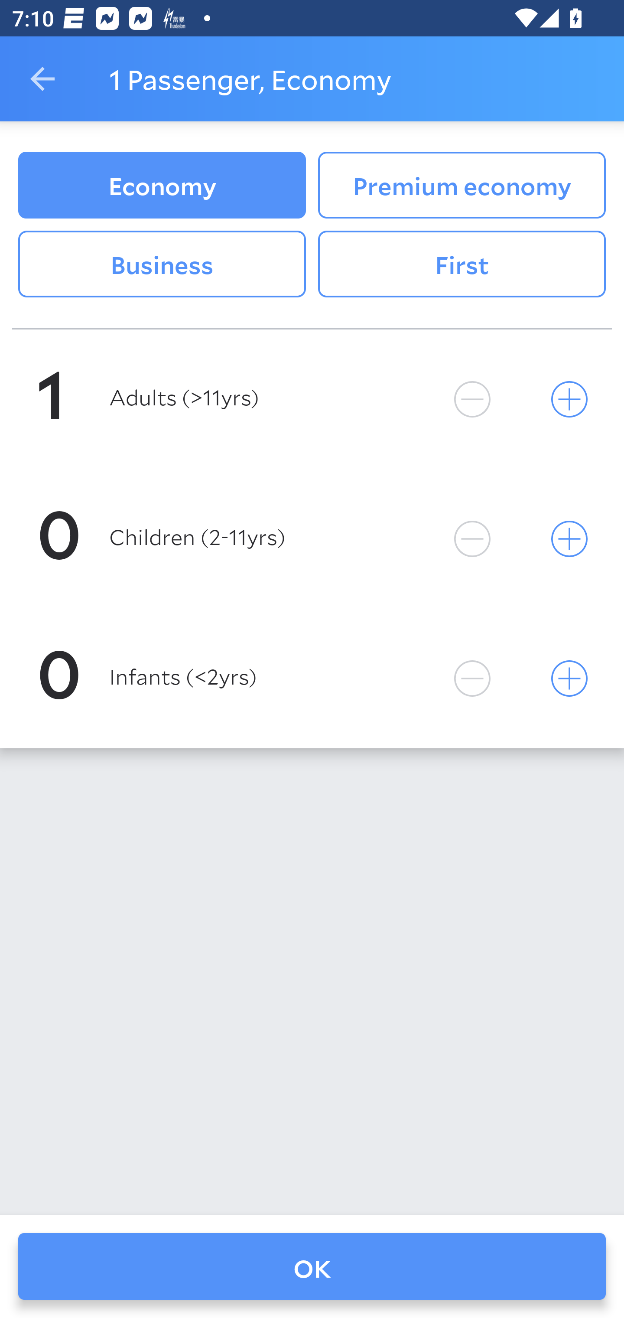  I want to click on Business, so click(162, 264).